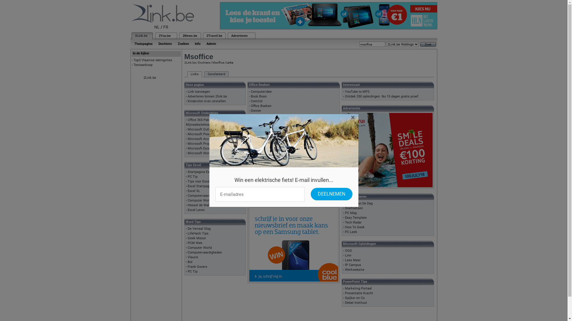 The image size is (572, 321). What do you see at coordinates (263, 181) in the screenshot?
I see `Computer Totaal` at bounding box center [263, 181].